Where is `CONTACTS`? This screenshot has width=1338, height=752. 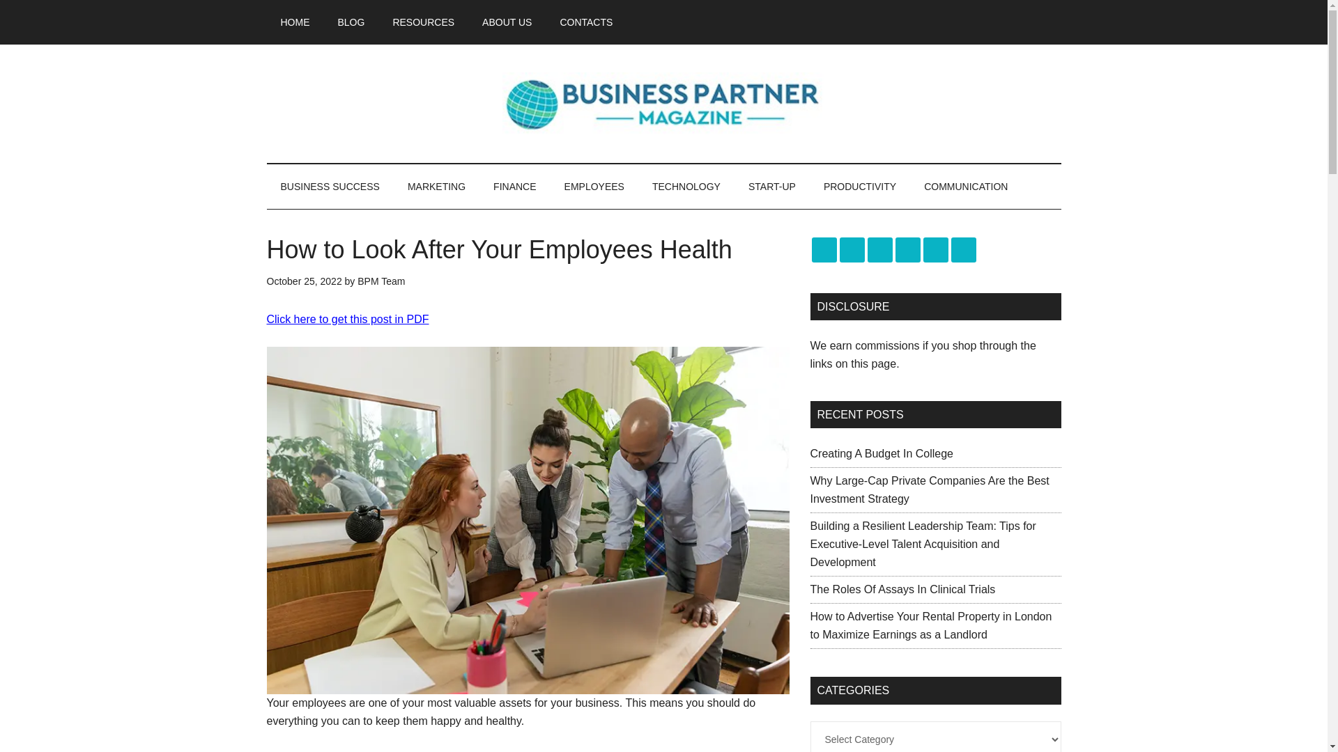 CONTACTS is located at coordinates (585, 22).